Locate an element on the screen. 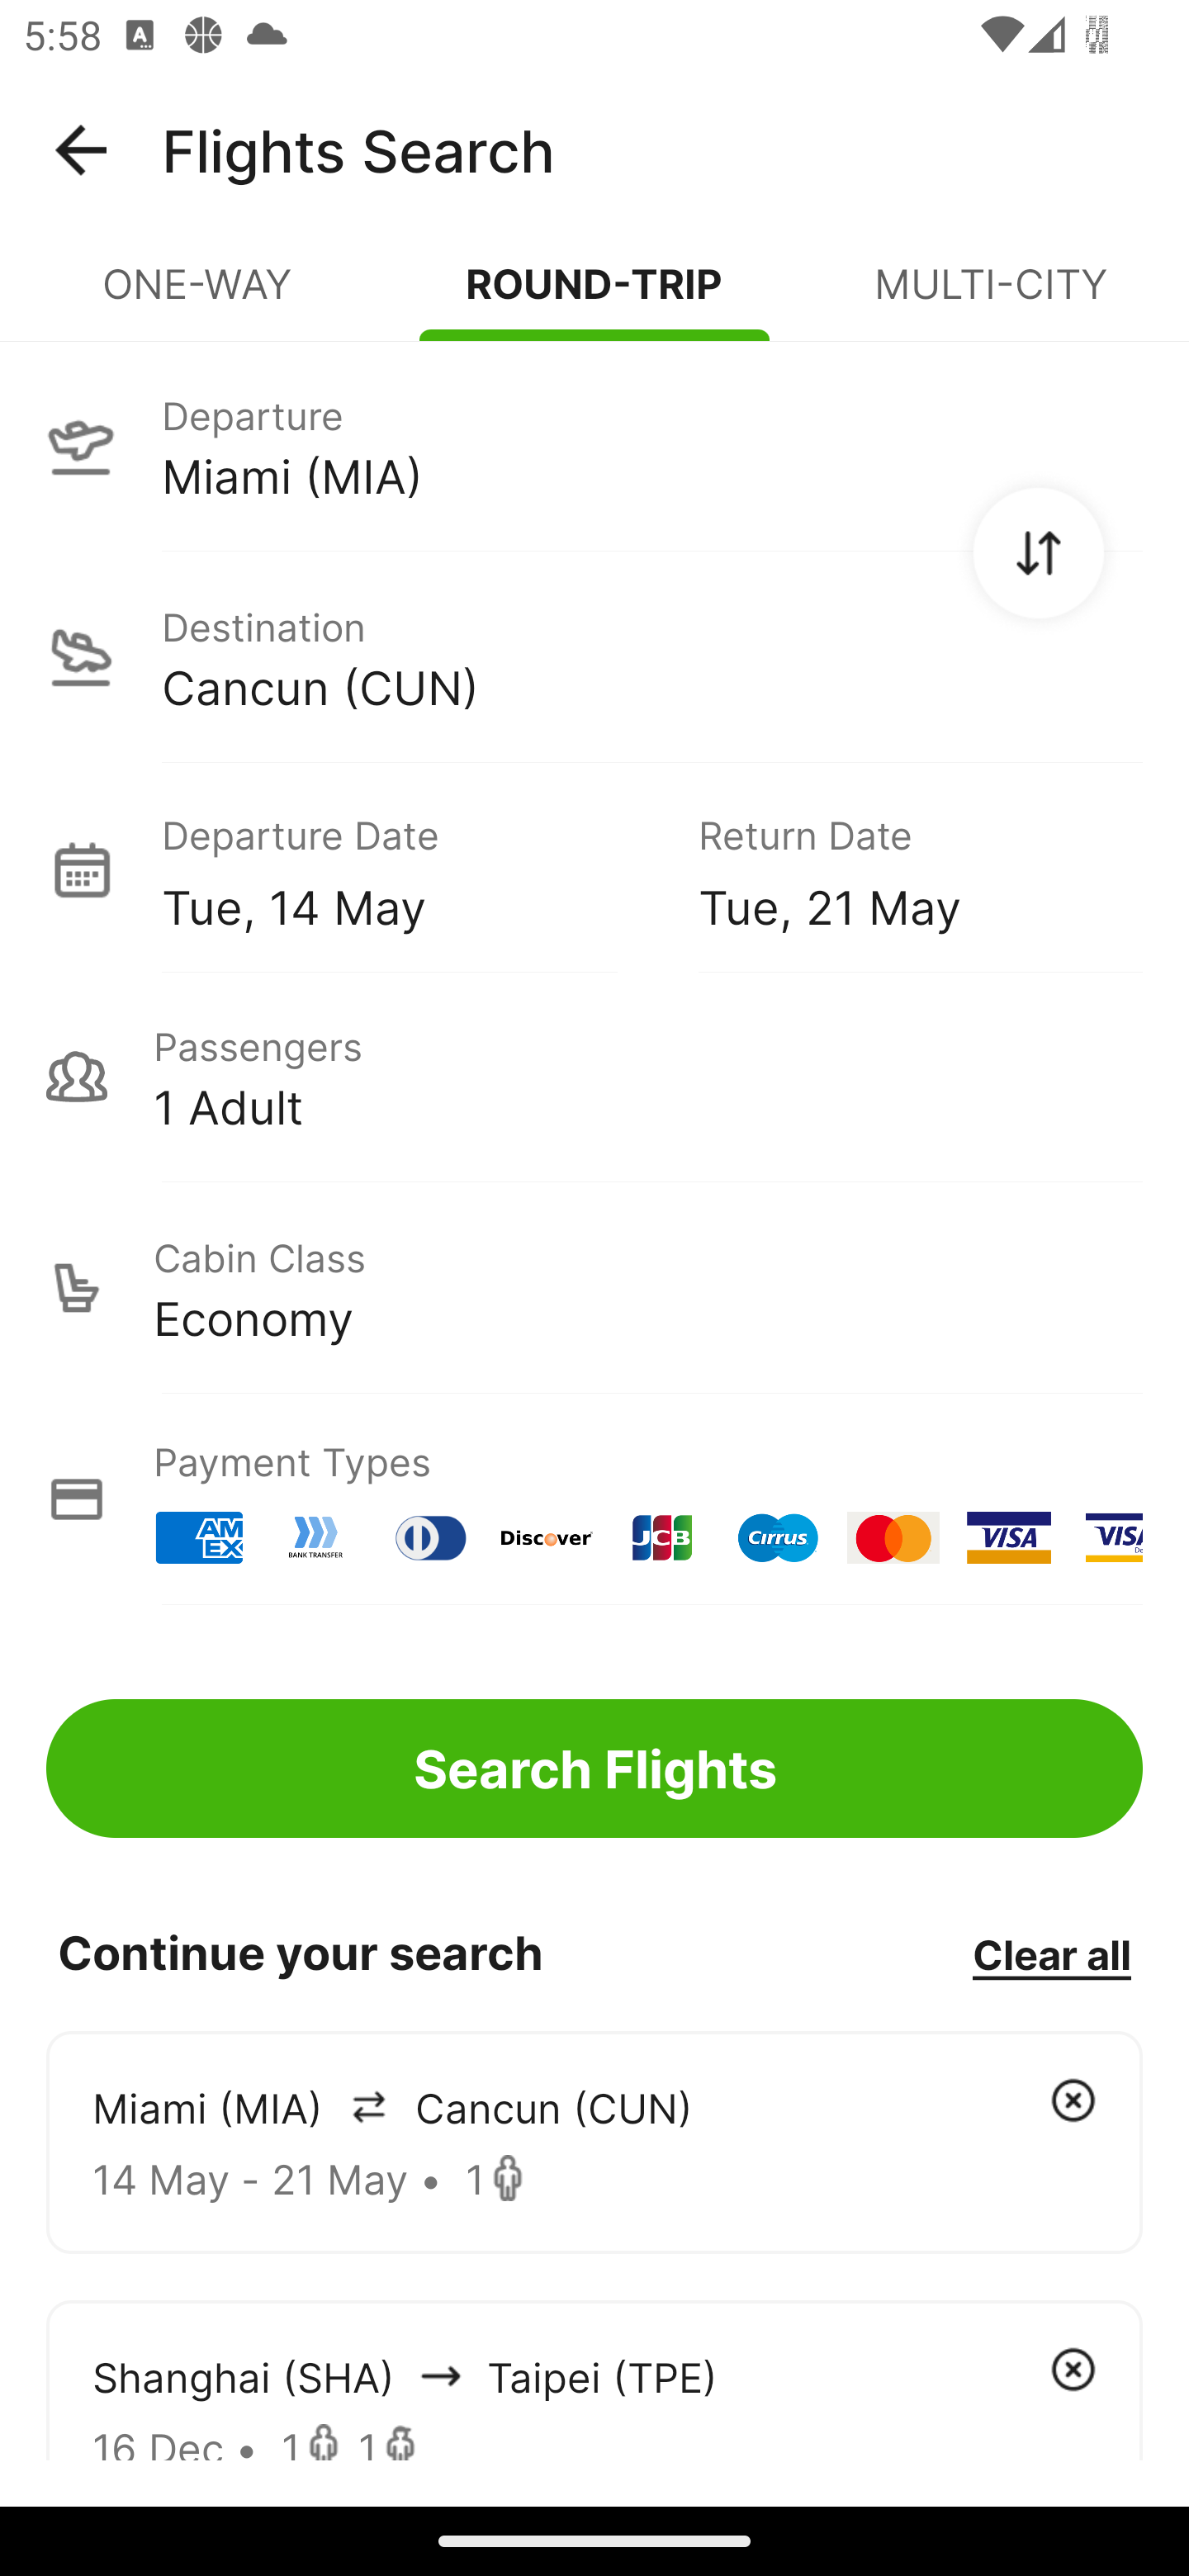  Passengers 1 Adult is located at coordinates (594, 1077).